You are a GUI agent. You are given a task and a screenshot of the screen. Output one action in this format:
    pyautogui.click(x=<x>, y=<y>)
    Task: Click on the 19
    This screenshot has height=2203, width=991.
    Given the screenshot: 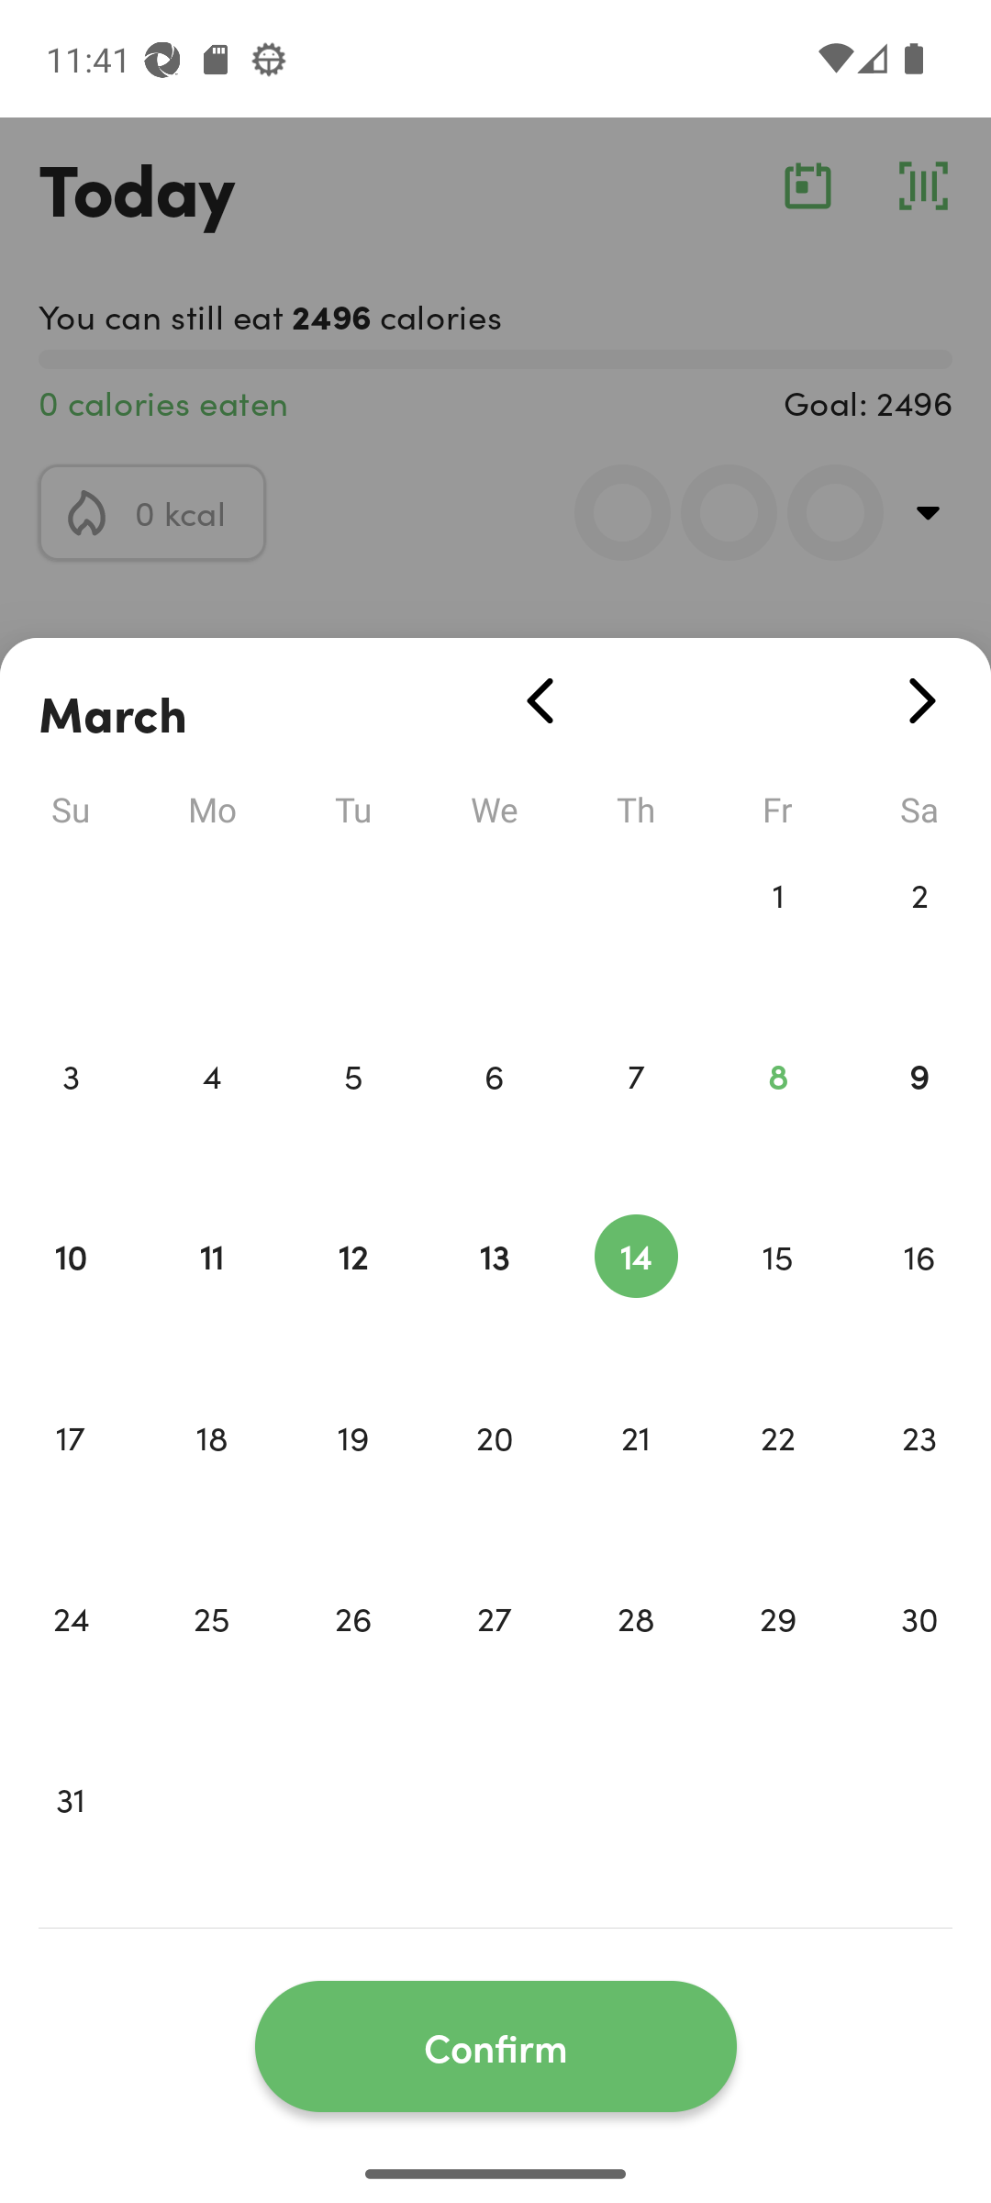 What is the action you would take?
    pyautogui.click(x=352, y=1476)
    